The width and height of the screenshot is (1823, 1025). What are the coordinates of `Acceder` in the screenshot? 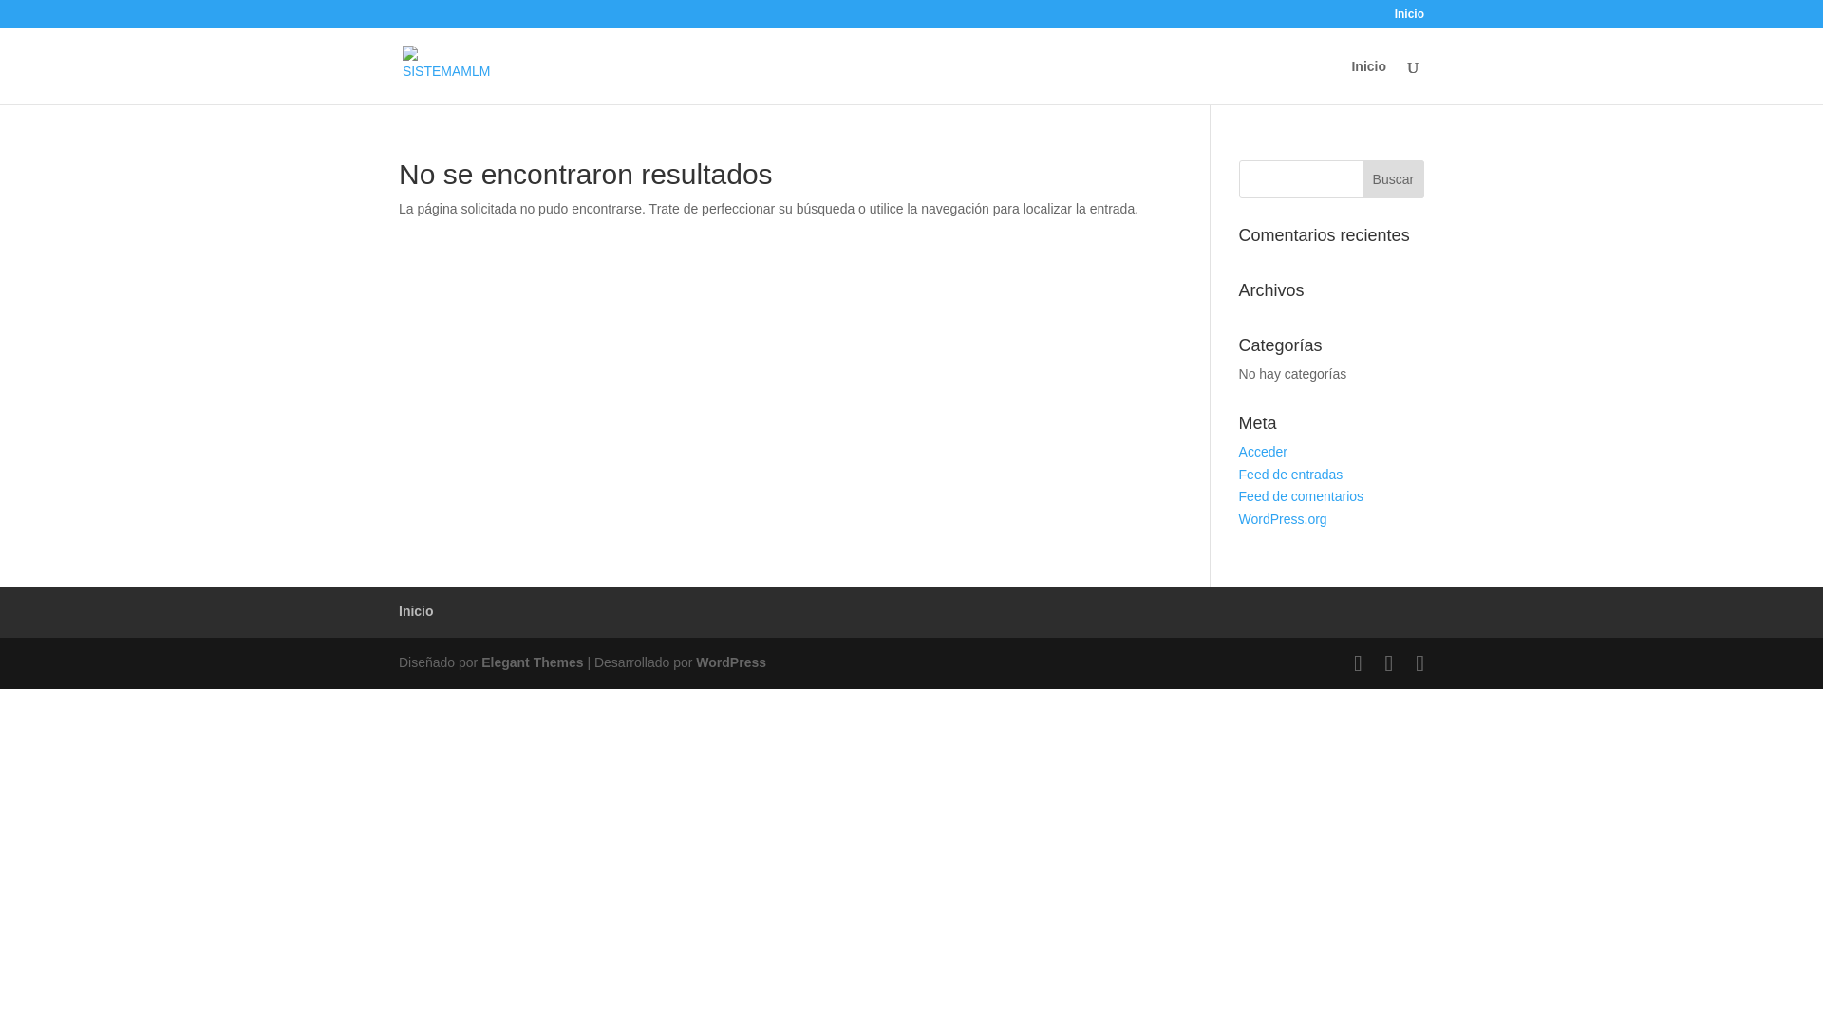 It's located at (1263, 451).